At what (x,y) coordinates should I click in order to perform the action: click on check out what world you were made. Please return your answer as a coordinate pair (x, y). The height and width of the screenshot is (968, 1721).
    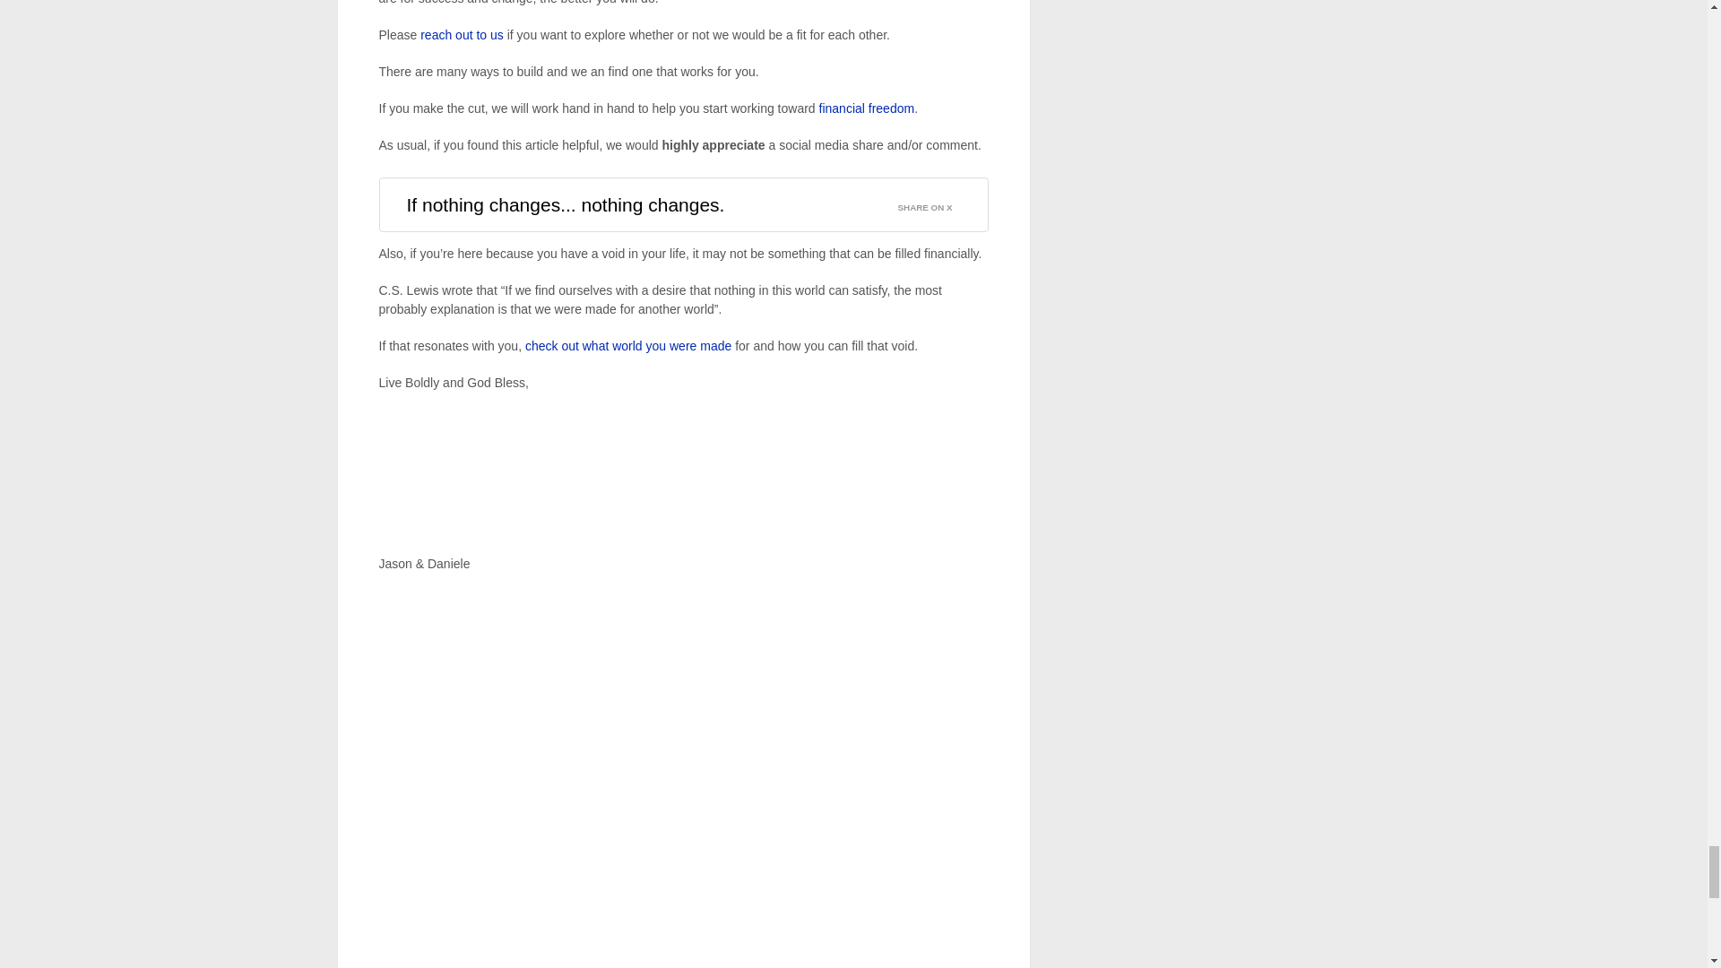
    Looking at the image, I should click on (627, 346).